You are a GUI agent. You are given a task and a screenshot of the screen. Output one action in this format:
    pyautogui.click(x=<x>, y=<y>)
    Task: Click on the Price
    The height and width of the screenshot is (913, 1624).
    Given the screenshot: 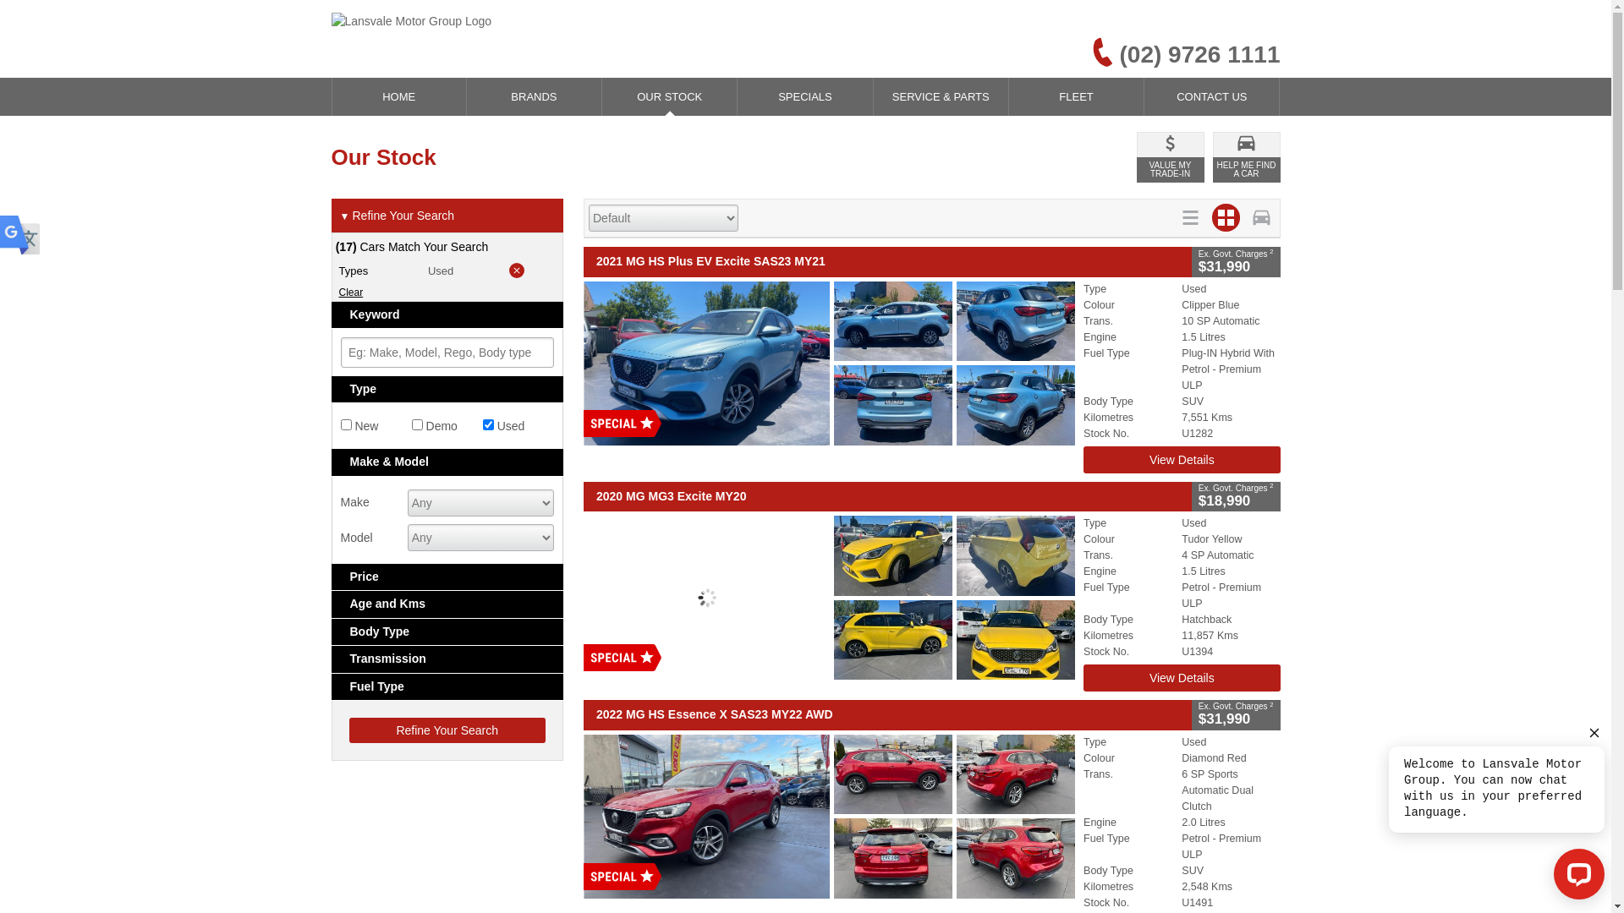 What is the action you would take?
    pyautogui.click(x=448, y=577)
    